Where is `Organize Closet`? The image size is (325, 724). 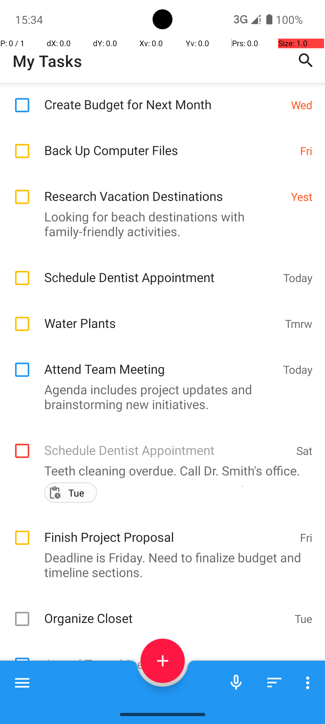 Organize Closet is located at coordinates (166, 612).